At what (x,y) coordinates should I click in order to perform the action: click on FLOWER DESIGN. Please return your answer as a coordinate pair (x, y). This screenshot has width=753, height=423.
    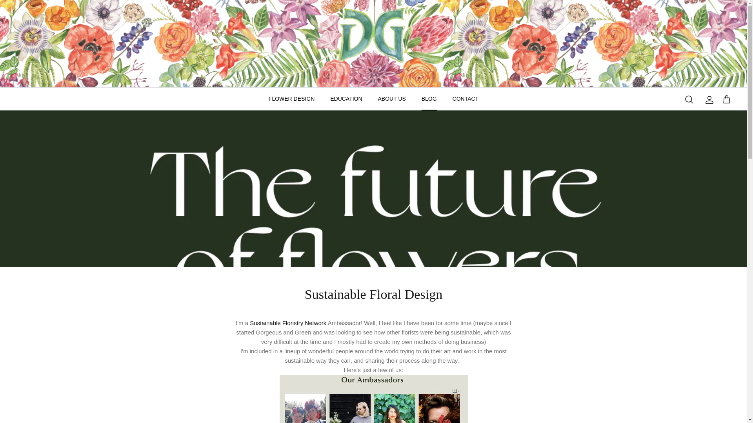
    Looking at the image, I should click on (291, 99).